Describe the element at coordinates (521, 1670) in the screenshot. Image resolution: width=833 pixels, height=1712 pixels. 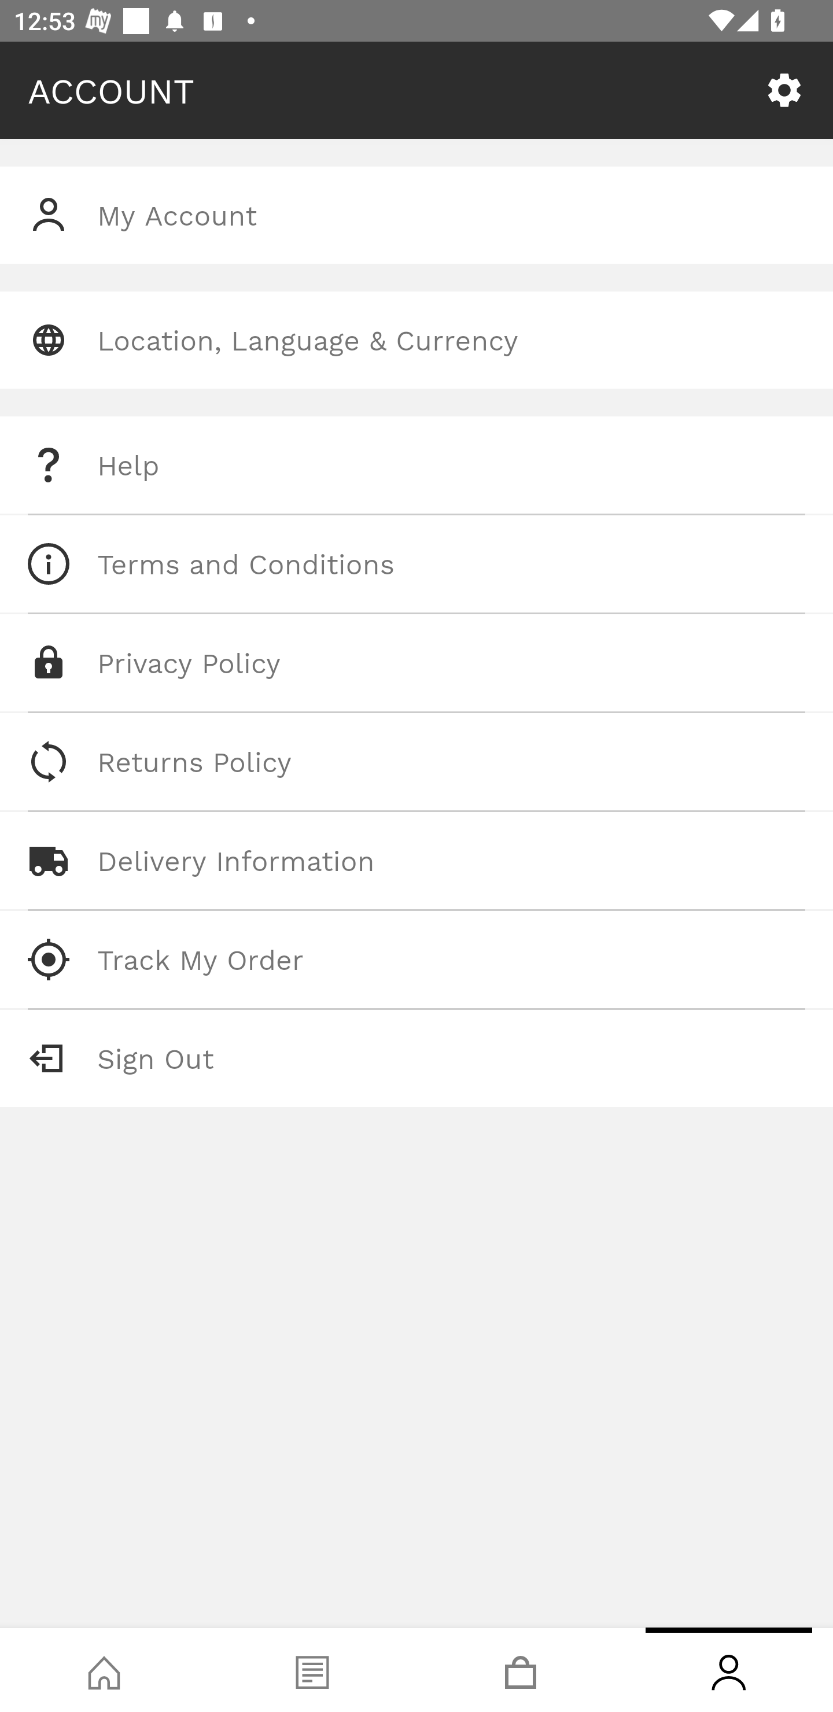
I see `Basket, tab, 3 of 4` at that location.